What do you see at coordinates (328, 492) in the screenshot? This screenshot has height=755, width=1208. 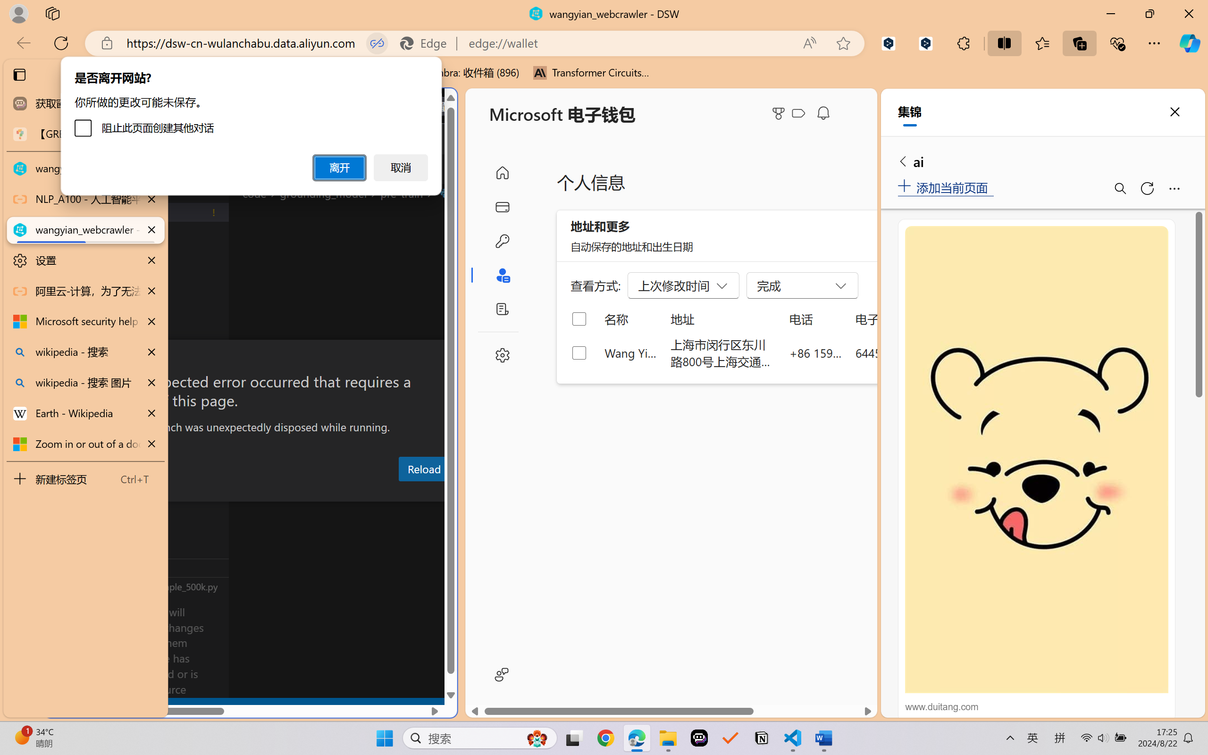 I see `Output (Ctrl+Shift+U)` at bounding box center [328, 492].